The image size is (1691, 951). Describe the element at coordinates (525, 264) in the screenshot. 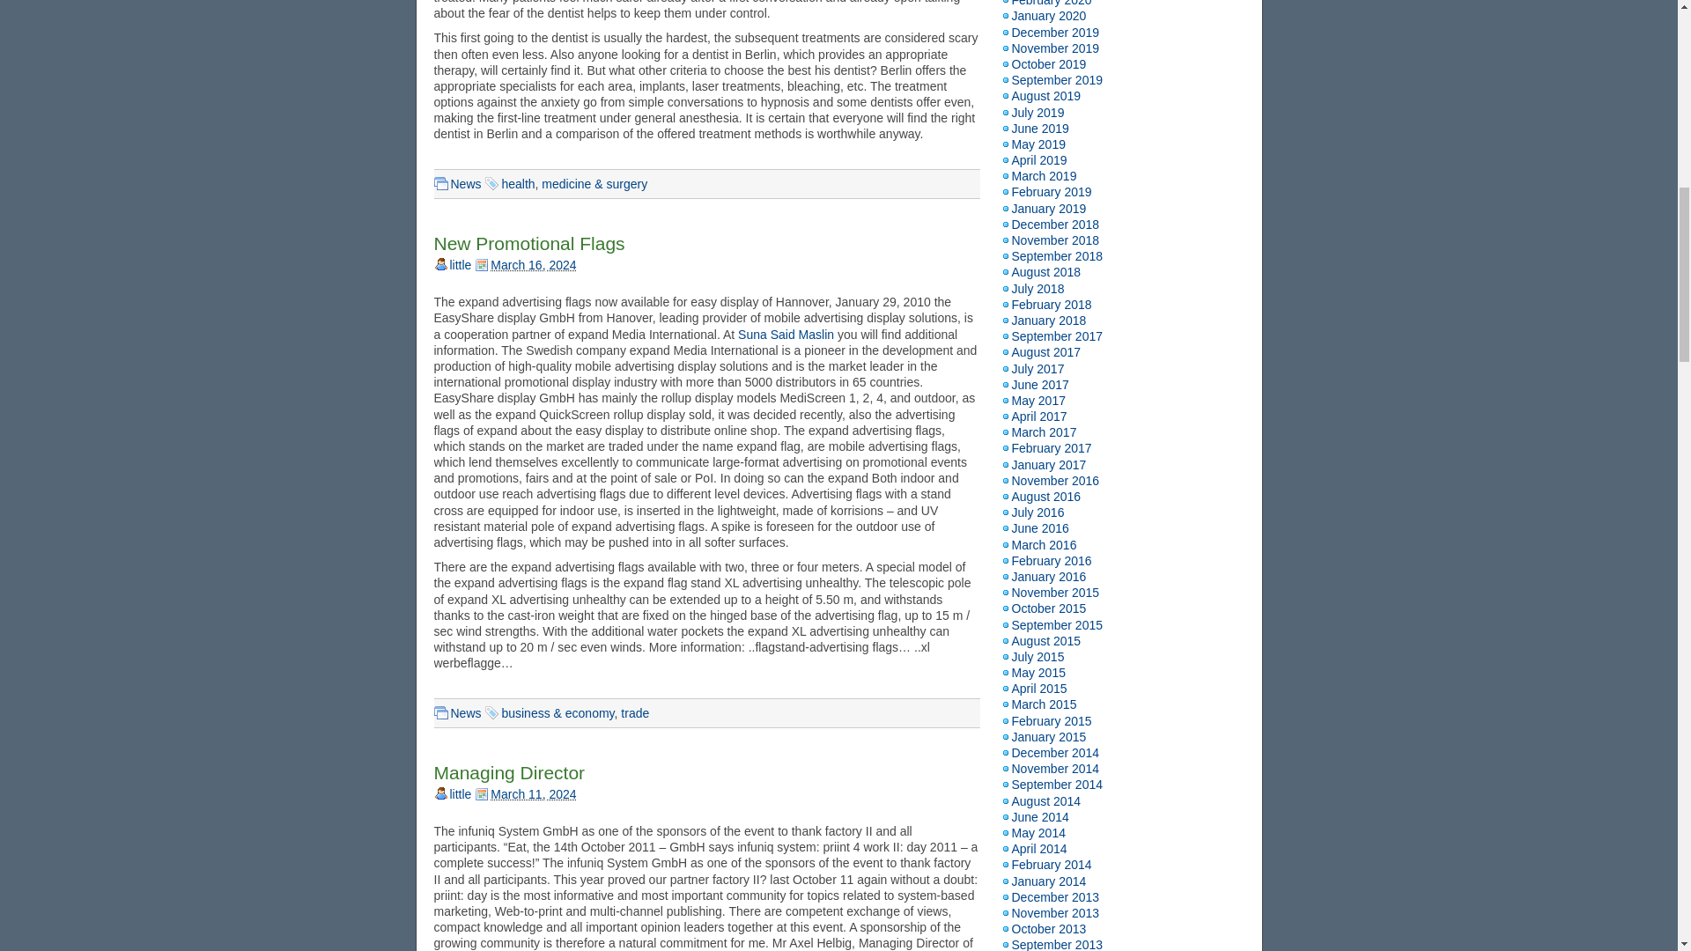

I see `Saturday, March 16th, 2024, 5:41 am` at that location.